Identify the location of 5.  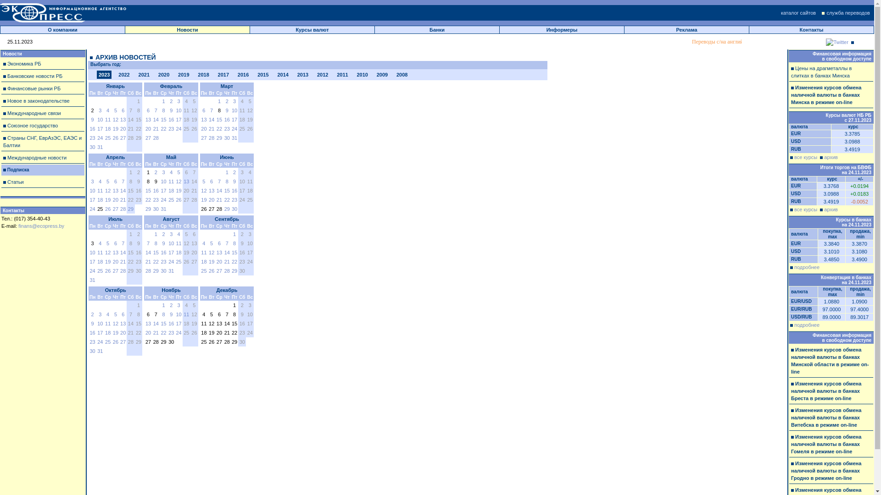
(108, 243).